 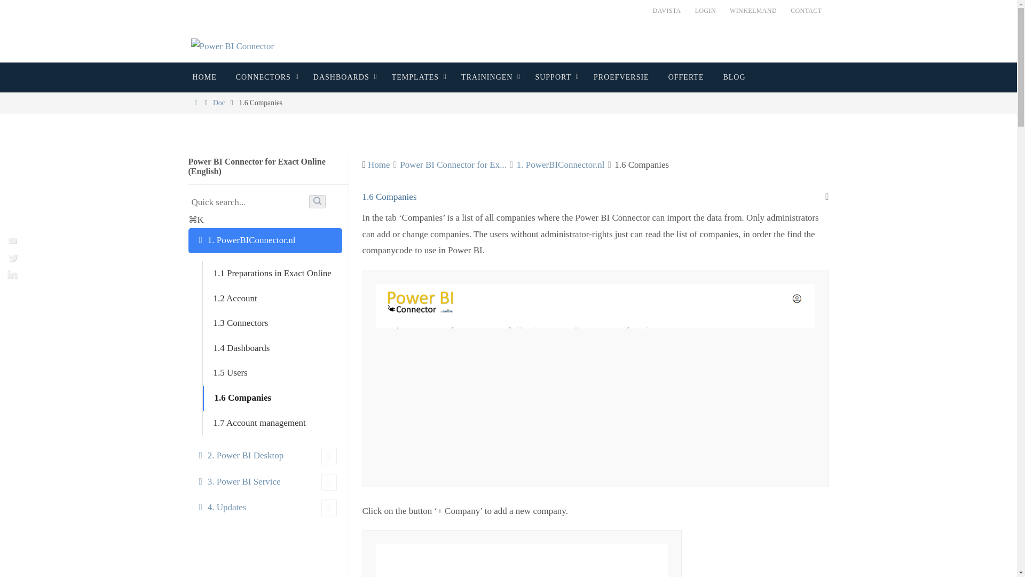 What do you see at coordinates (753, 11) in the screenshot?
I see `WINKELMAND` at bounding box center [753, 11].